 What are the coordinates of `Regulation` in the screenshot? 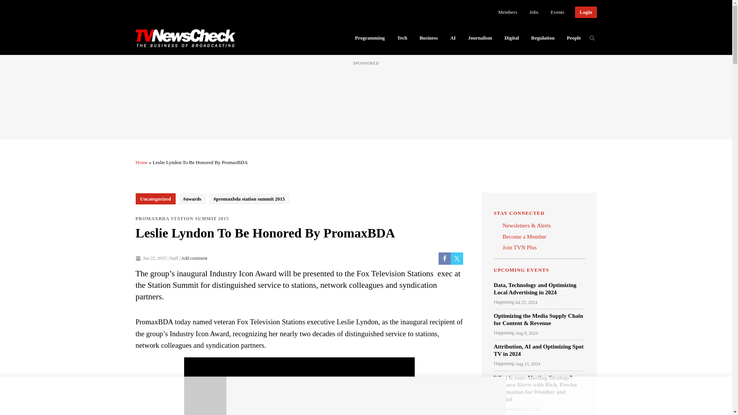 It's located at (543, 38).